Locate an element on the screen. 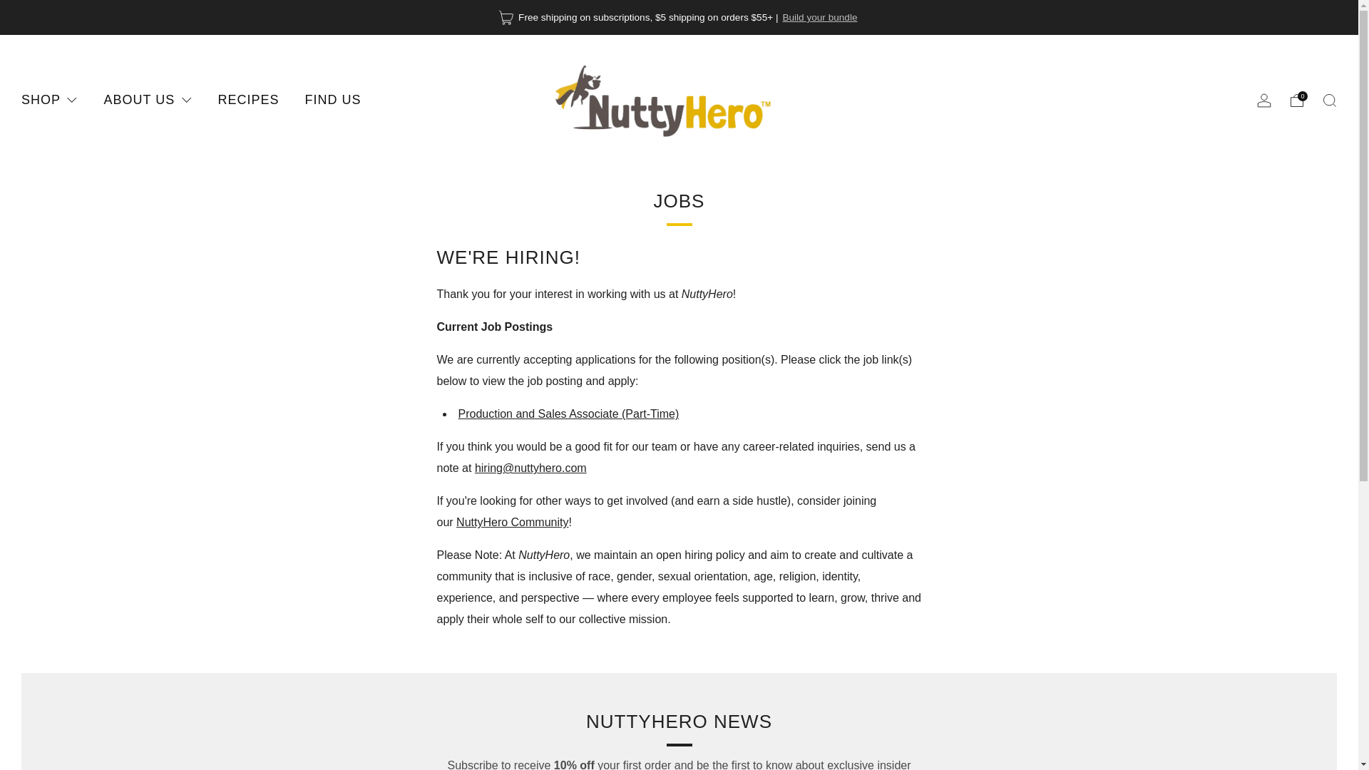 Image resolution: width=1369 pixels, height=770 pixels. 0 is located at coordinates (1296, 100).